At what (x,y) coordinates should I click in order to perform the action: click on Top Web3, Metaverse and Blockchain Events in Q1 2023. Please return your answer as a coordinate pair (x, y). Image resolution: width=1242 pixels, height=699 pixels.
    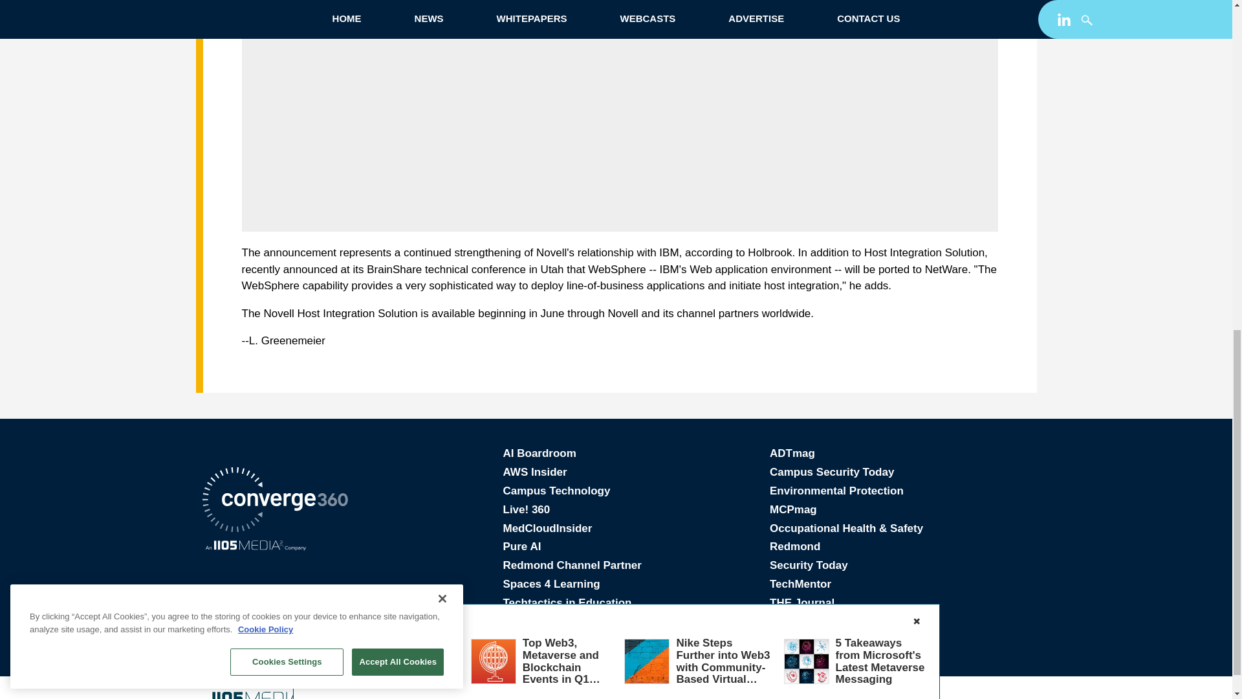
    Looking at the image, I should click on (561, 23).